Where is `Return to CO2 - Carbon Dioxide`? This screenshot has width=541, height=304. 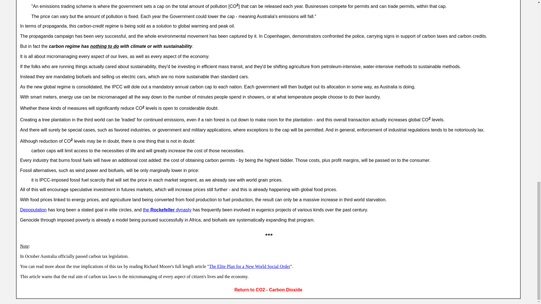 Return to CO2 - Carbon Dioxide is located at coordinates (268, 289).